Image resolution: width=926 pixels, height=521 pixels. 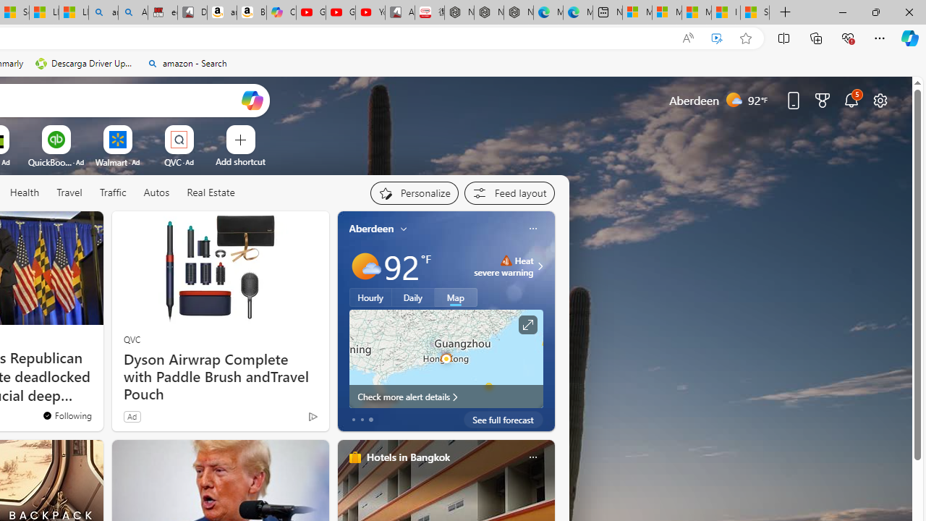 What do you see at coordinates (354, 457) in the screenshot?
I see `hotels-header-icon` at bounding box center [354, 457].